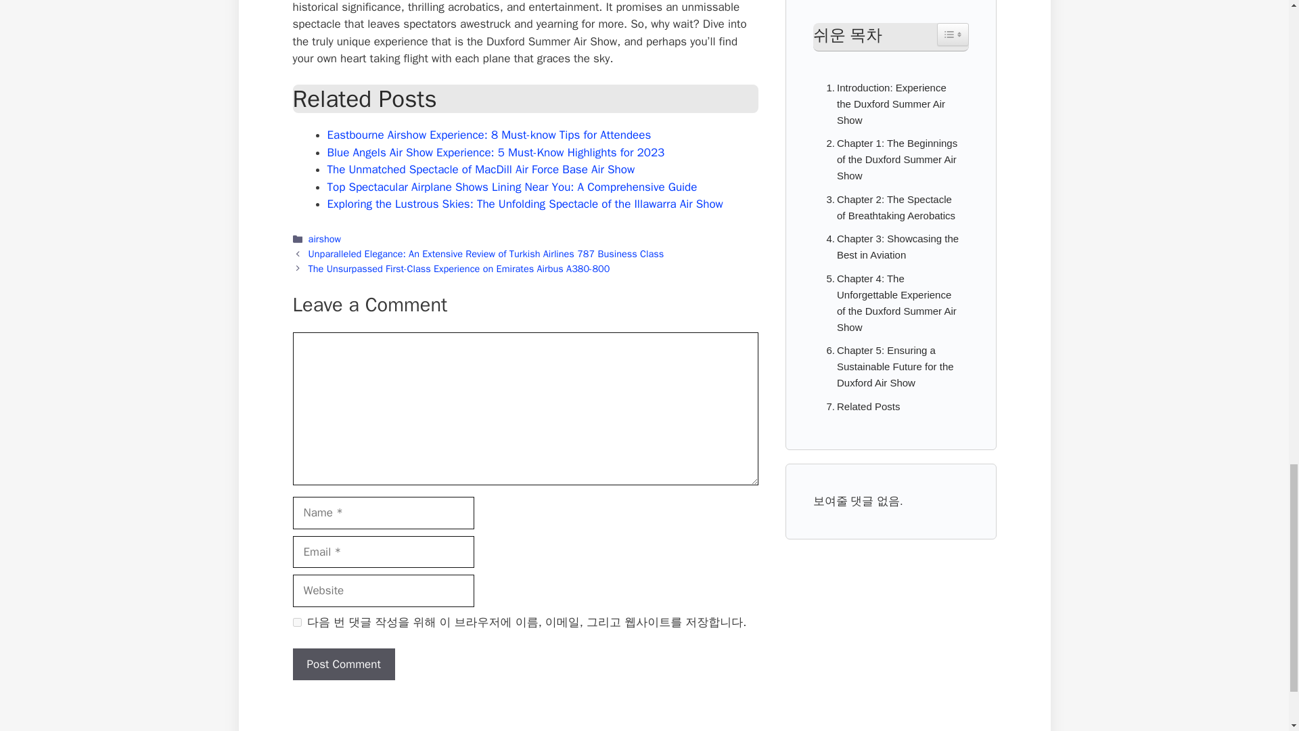  Describe the element at coordinates (890, 207) in the screenshot. I see `Chapter 2: The Spectacle of Breathtaking Aerobatics` at that location.